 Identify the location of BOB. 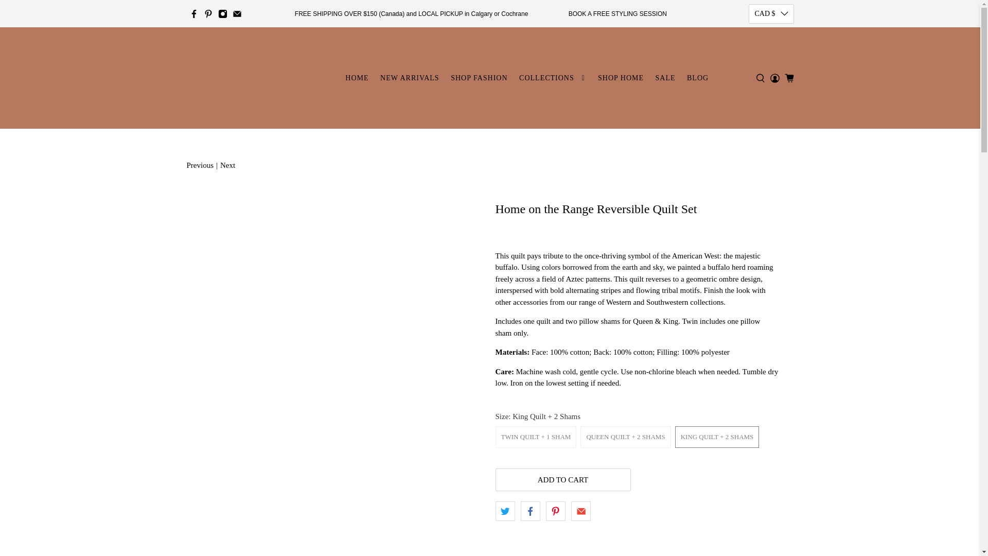
(771, 298).